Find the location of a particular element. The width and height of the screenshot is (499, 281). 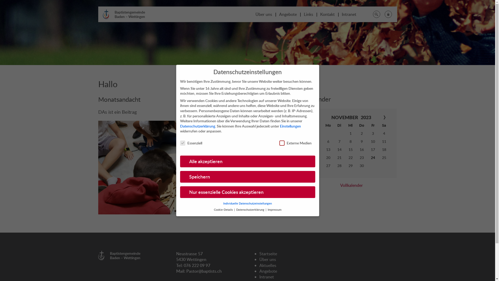

Aktuelles is located at coordinates (268, 265).